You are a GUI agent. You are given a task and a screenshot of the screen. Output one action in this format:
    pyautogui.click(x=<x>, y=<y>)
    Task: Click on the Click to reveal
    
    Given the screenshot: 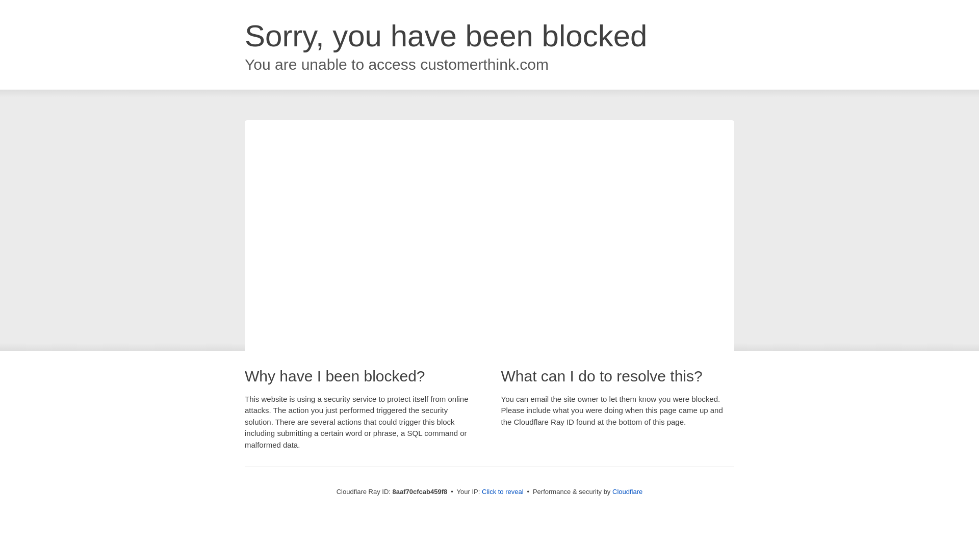 What is the action you would take?
    pyautogui.click(x=503, y=492)
    